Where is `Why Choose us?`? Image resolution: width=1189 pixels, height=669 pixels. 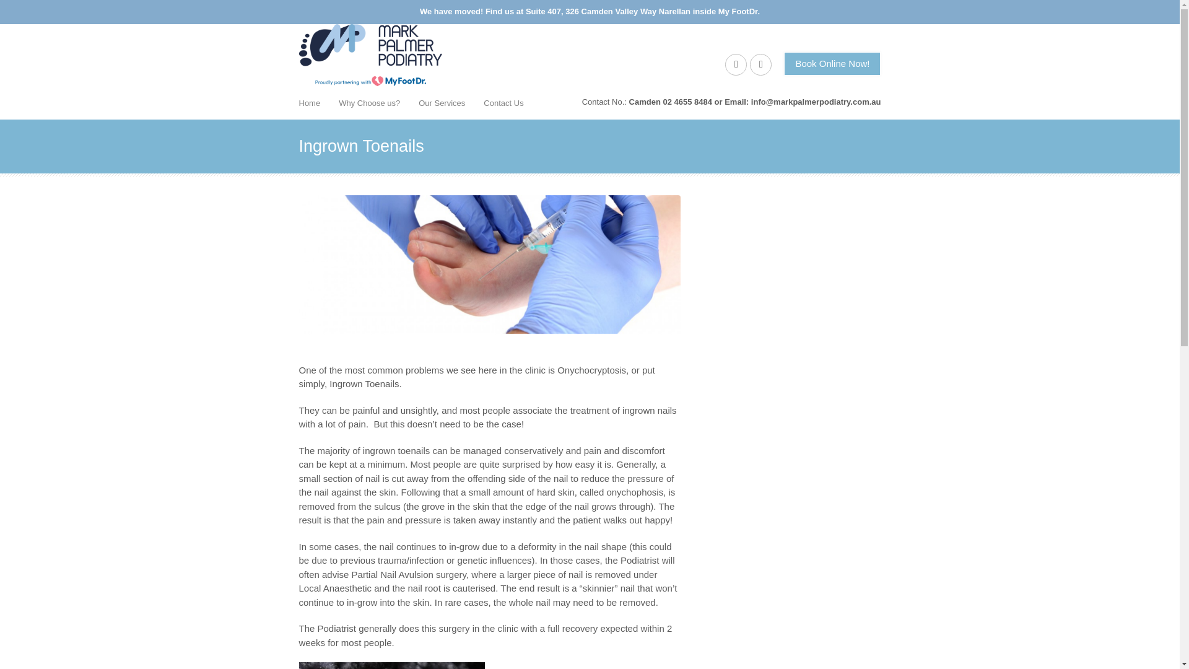 Why Choose us? is located at coordinates (369, 103).